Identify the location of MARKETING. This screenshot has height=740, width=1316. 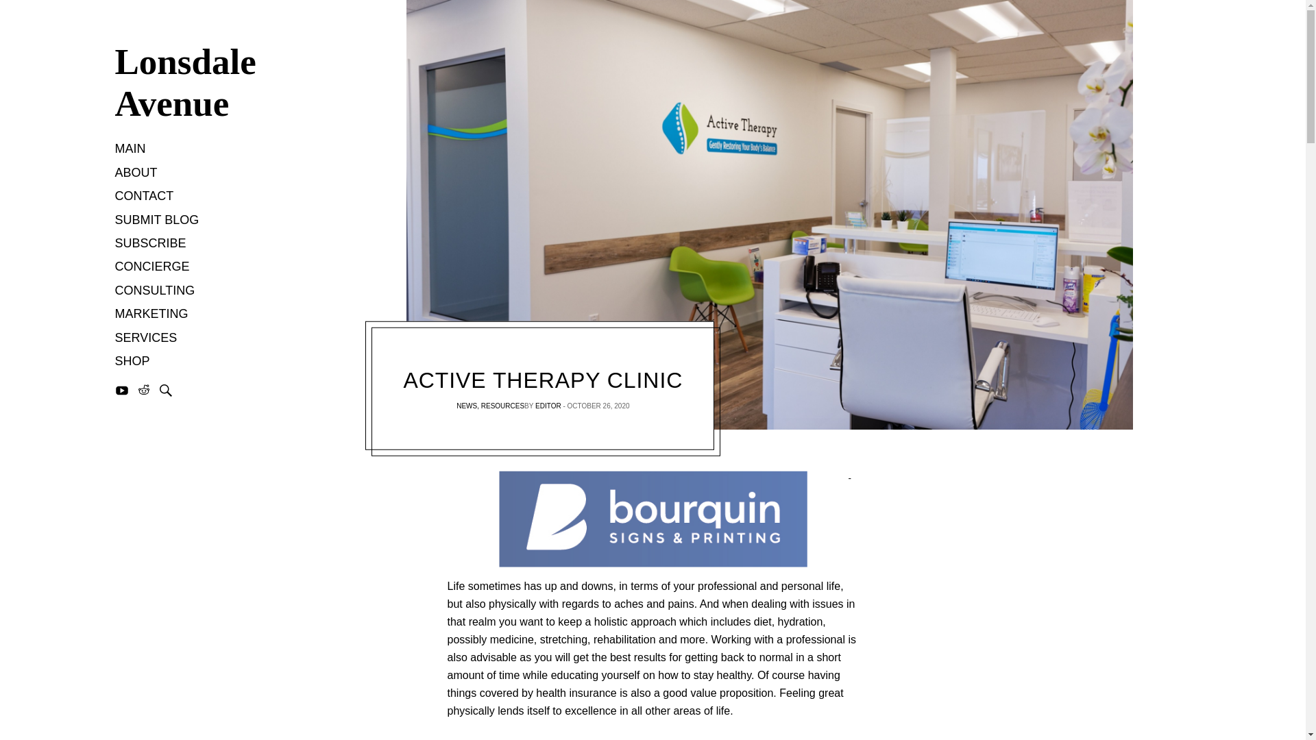
(151, 315).